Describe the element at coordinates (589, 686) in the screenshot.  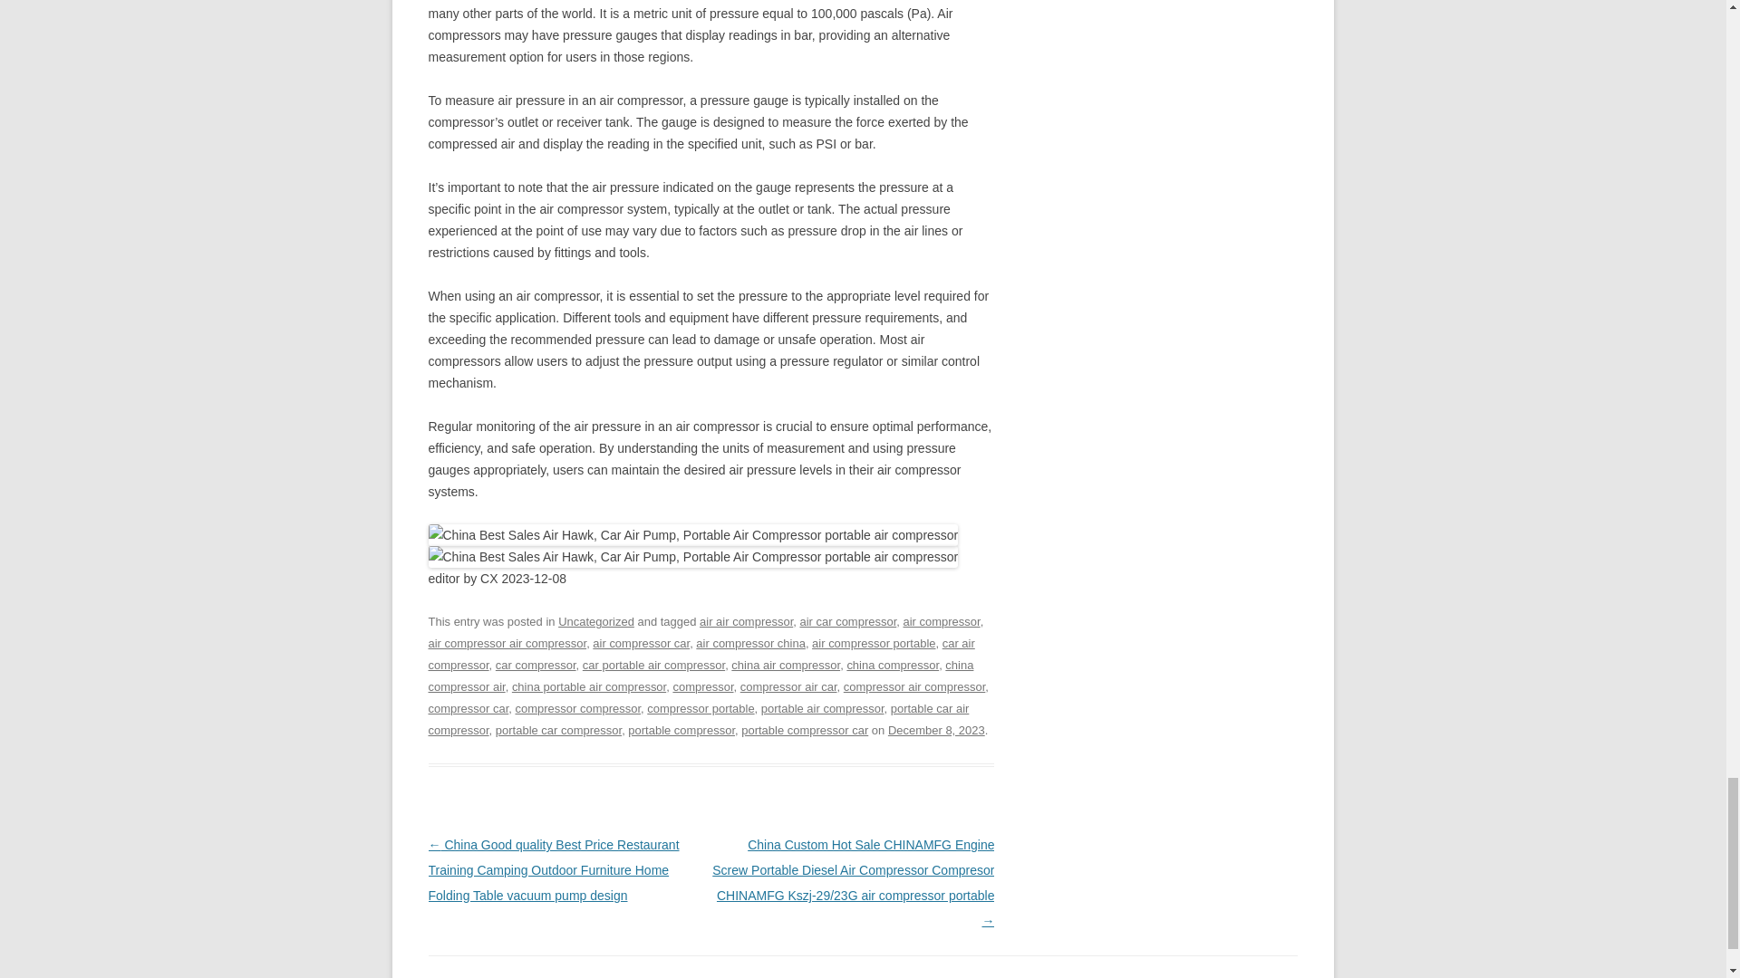
I see `china portable air compressor` at that location.